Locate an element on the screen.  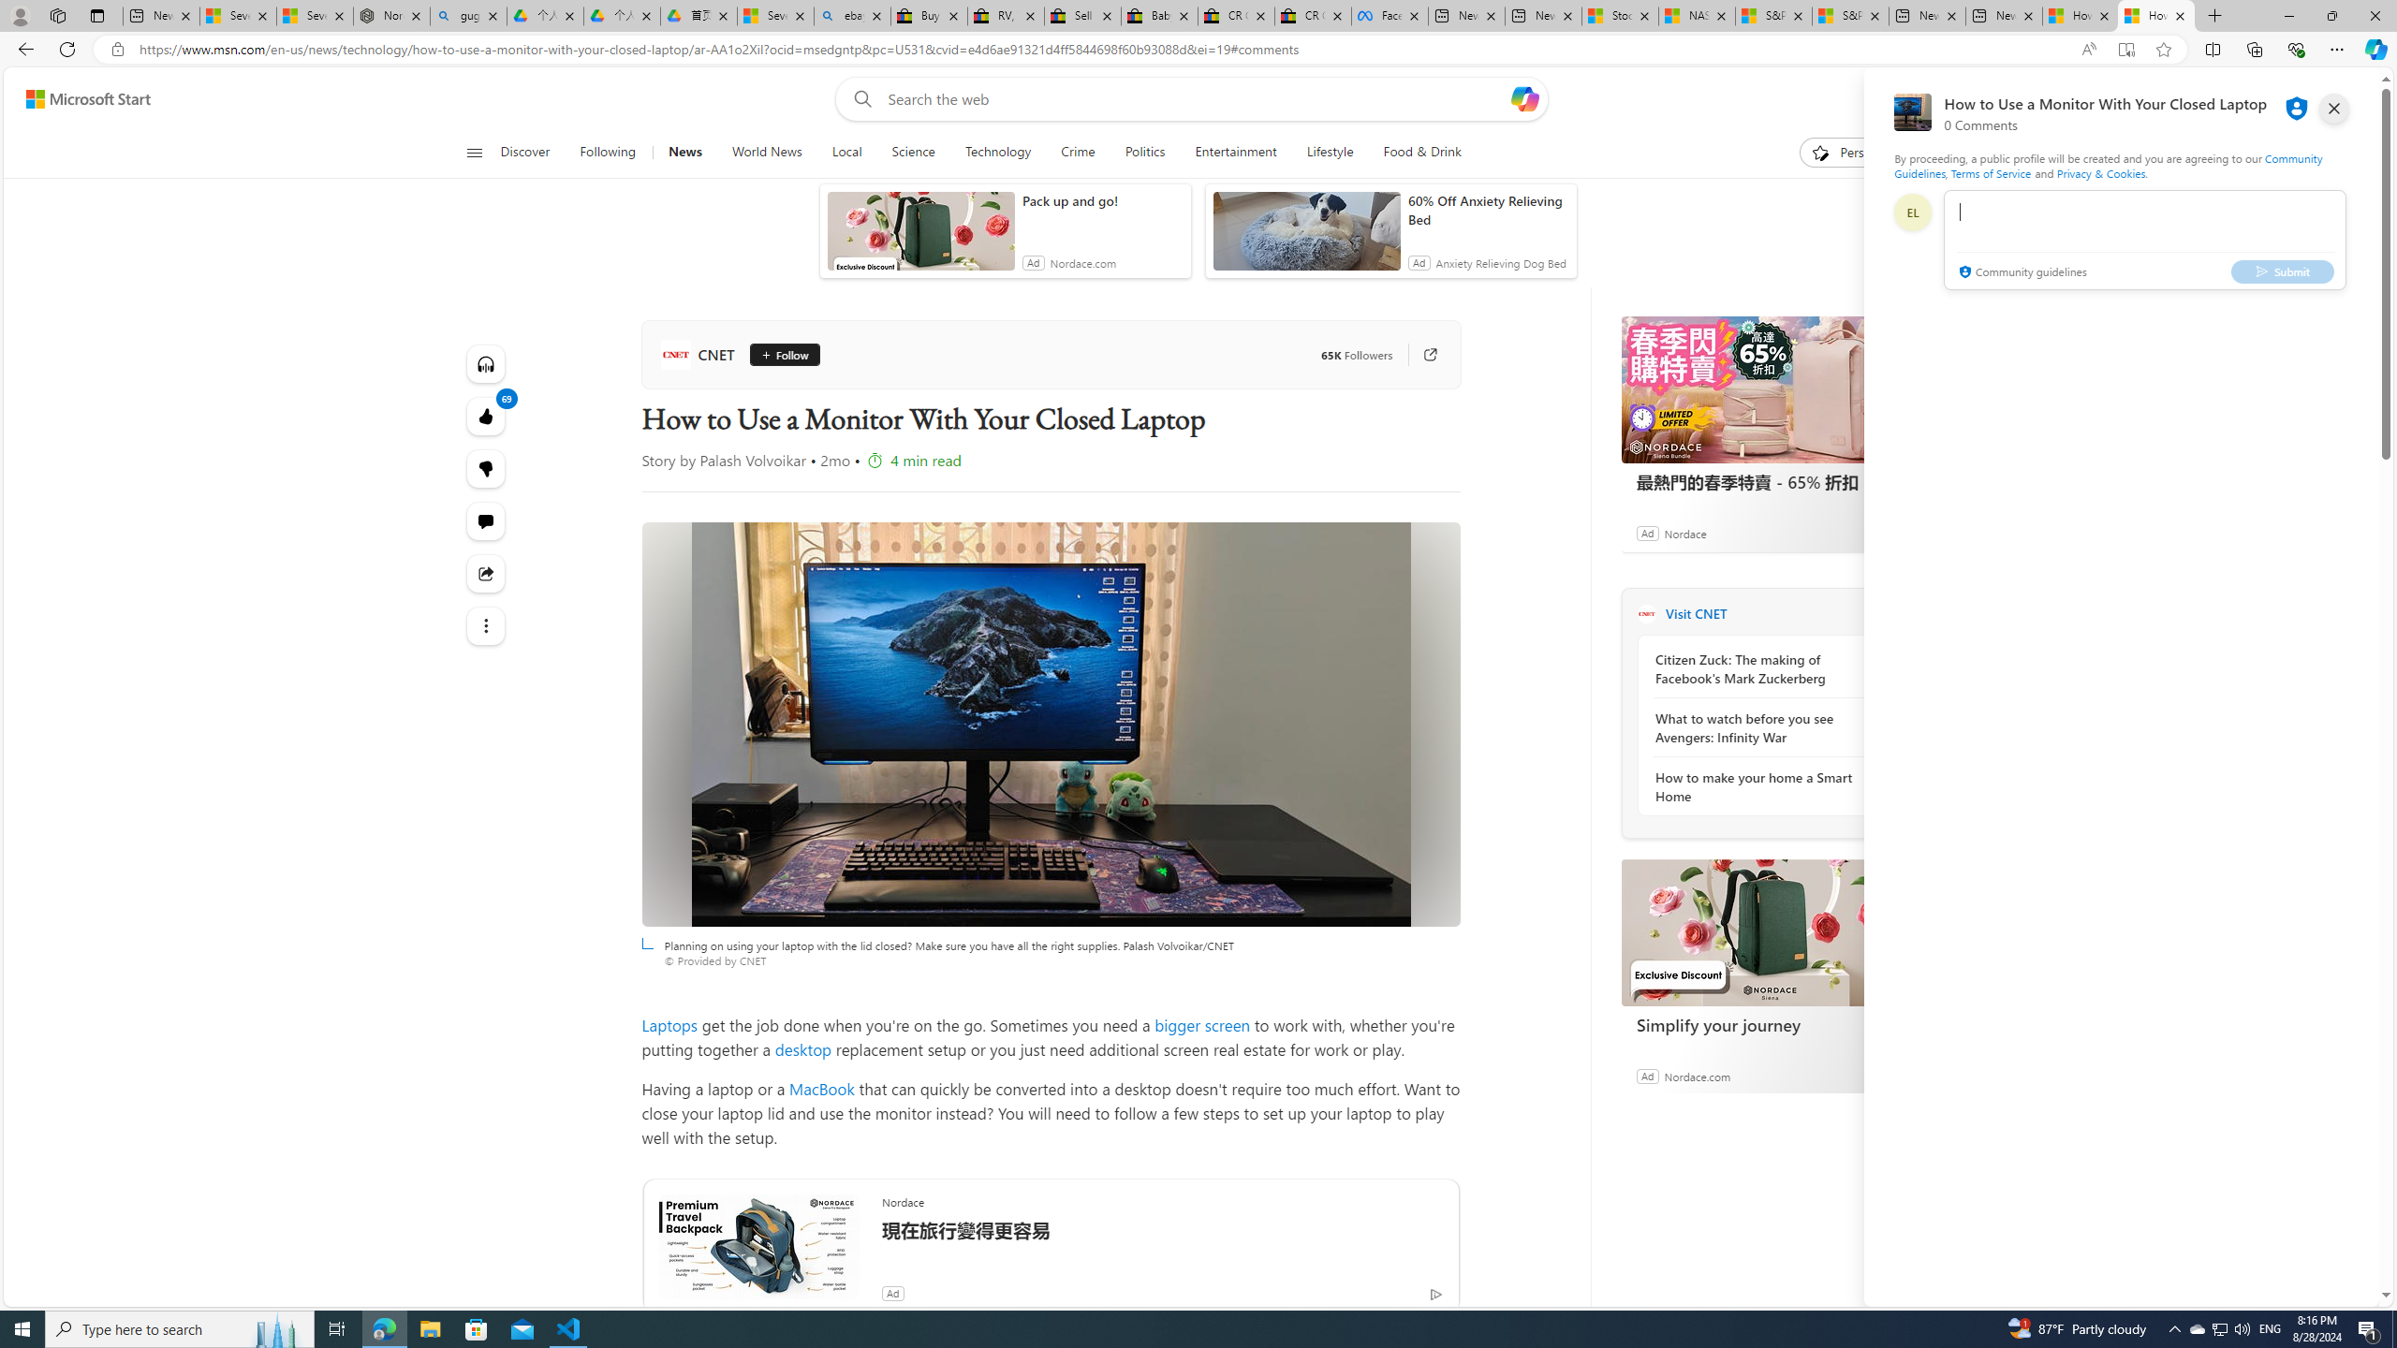
Anxiety Relieving Dog Bed is located at coordinates (1502, 263).